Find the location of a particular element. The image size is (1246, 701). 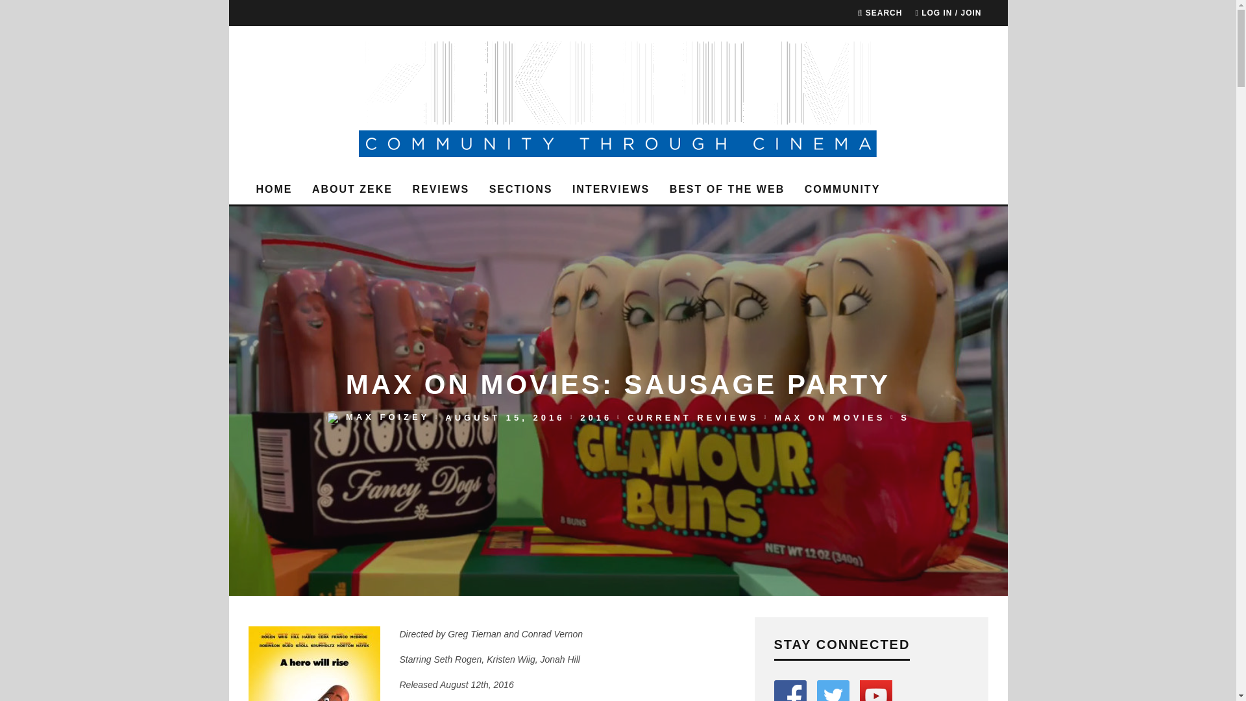

HOME is located at coordinates (274, 190).